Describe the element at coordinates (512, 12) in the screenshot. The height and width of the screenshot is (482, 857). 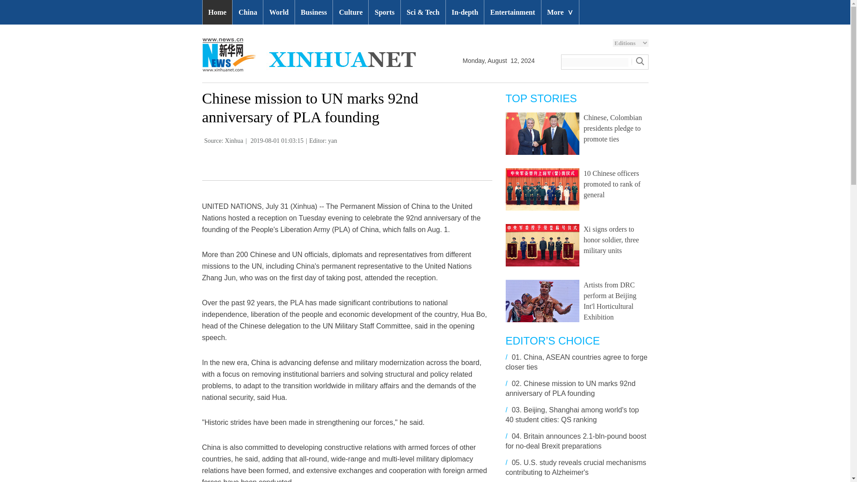
I see `Entertainment` at that location.